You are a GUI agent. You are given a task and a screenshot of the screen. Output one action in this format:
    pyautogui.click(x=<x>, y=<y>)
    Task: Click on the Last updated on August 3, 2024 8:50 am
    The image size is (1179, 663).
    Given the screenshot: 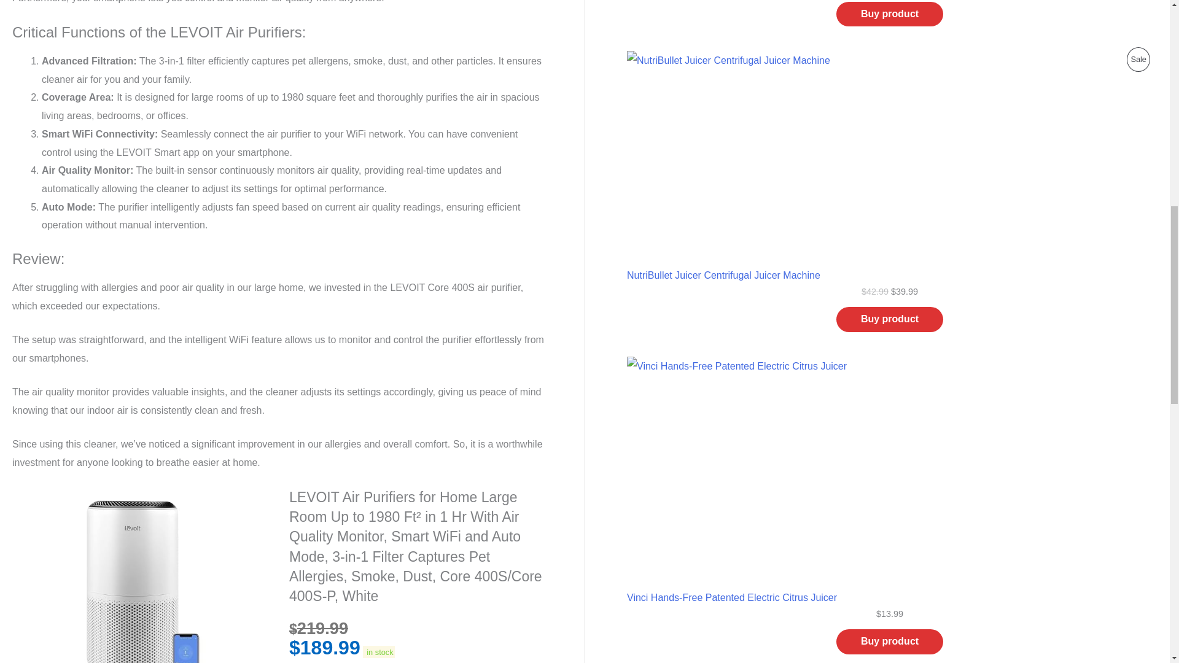 What is the action you would take?
    pyautogui.click(x=379, y=652)
    